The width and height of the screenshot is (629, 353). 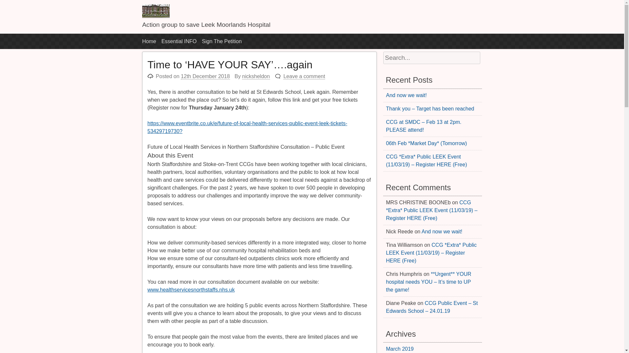 I want to click on Search for:, so click(x=431, y=58).